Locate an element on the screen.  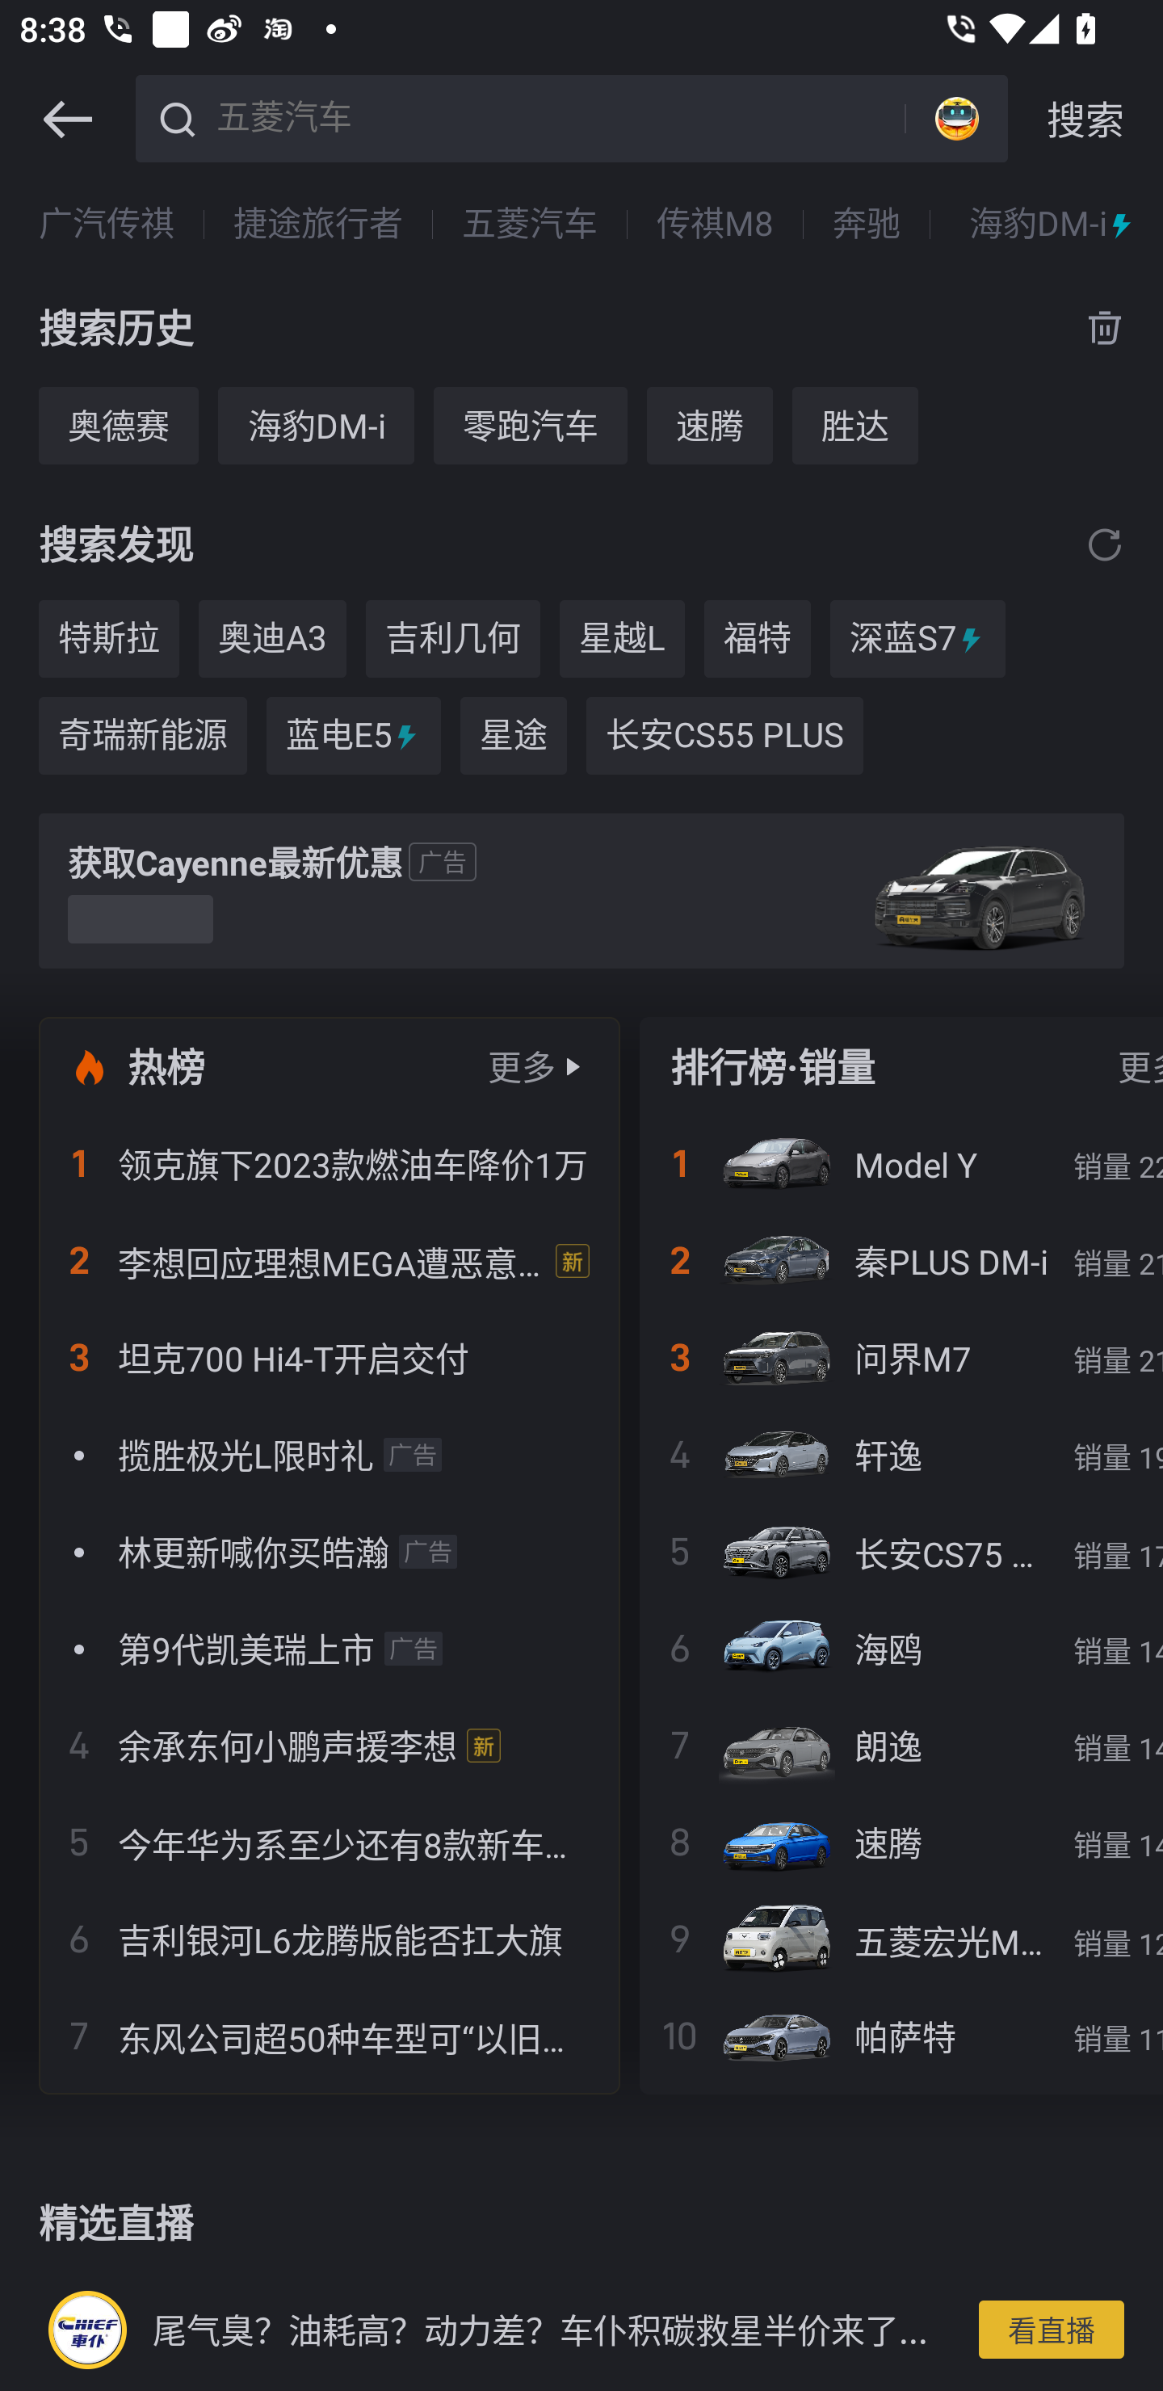
尾气臭？油耗高？动力差？车仆积碳救星半价来了... 看直播 is located at coordinates (581, 2328).